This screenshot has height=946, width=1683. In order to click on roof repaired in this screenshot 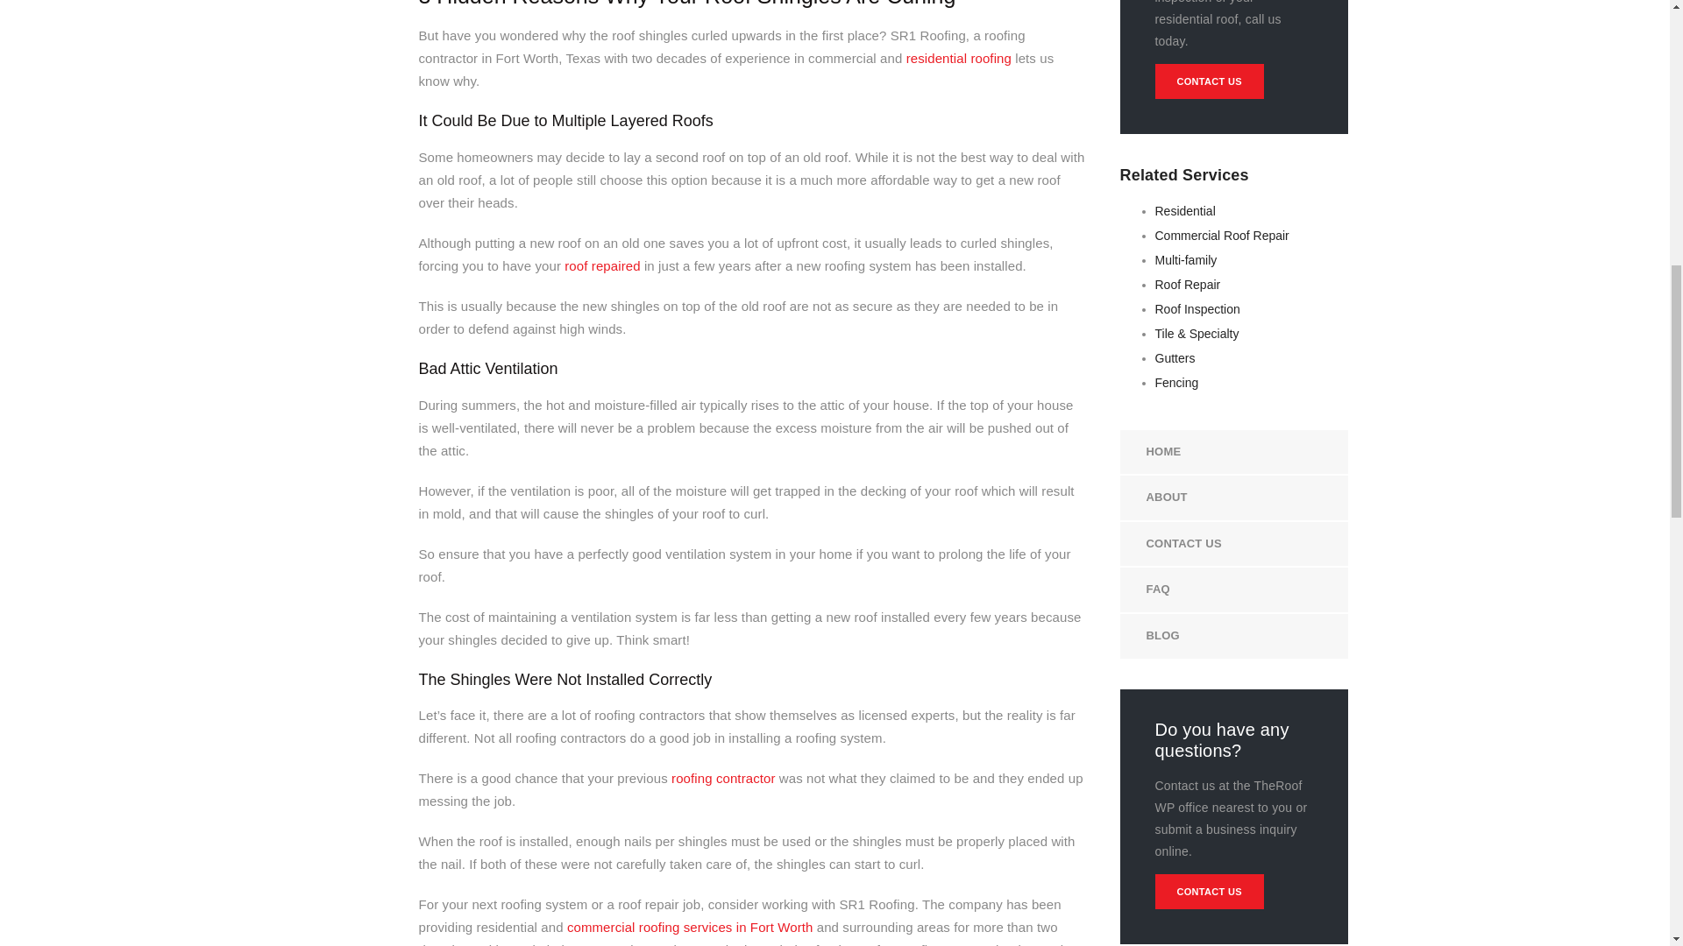, I will do `click(601, 265)`.